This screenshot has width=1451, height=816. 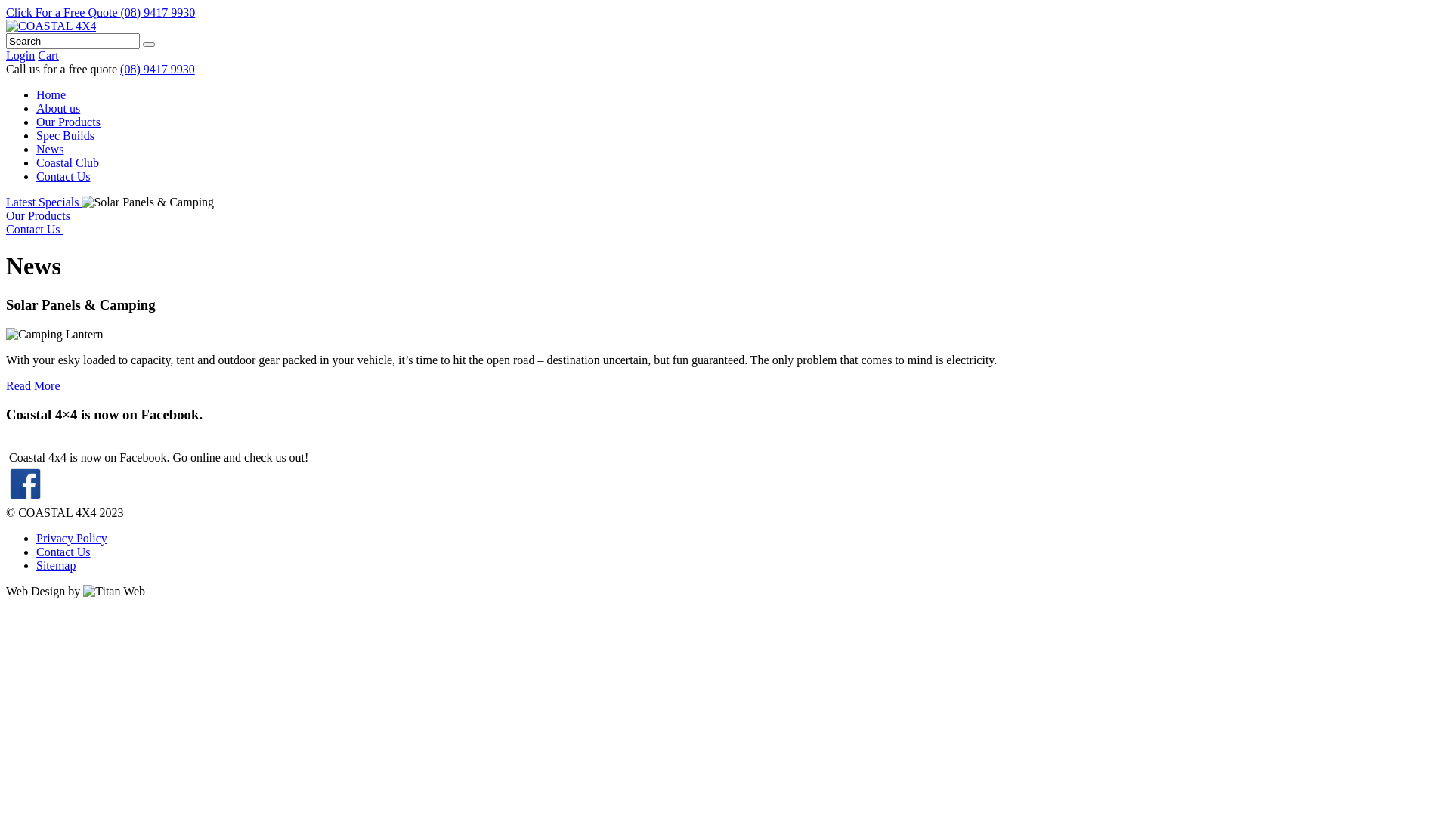 What do you see at coordinates (72, 538) in the screenshot?
I see `Privacy Policy` at bounding box center [72, 538].